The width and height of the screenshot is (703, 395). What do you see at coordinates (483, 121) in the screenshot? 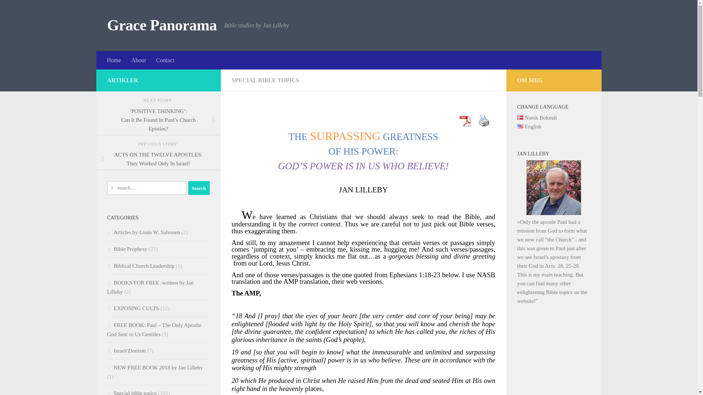
I see `Skip to content` at bounding box center [483, 121].